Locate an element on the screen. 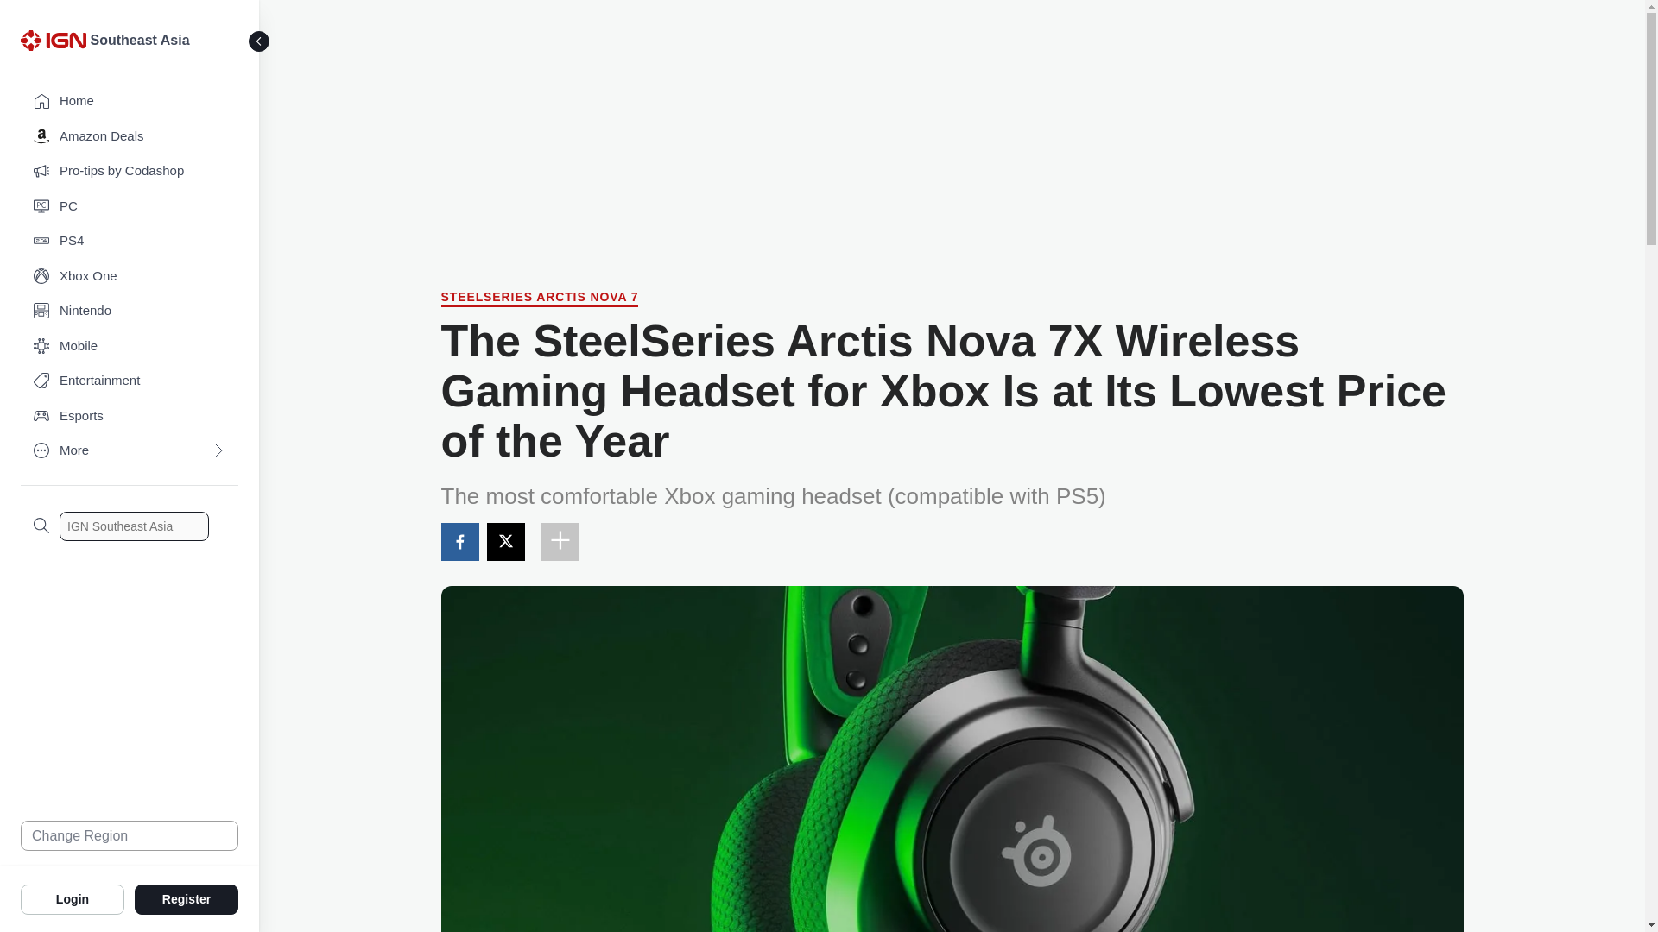 The width and height of the screenshot is (1658, 932). Mobile is located at coordinates (130, 347).